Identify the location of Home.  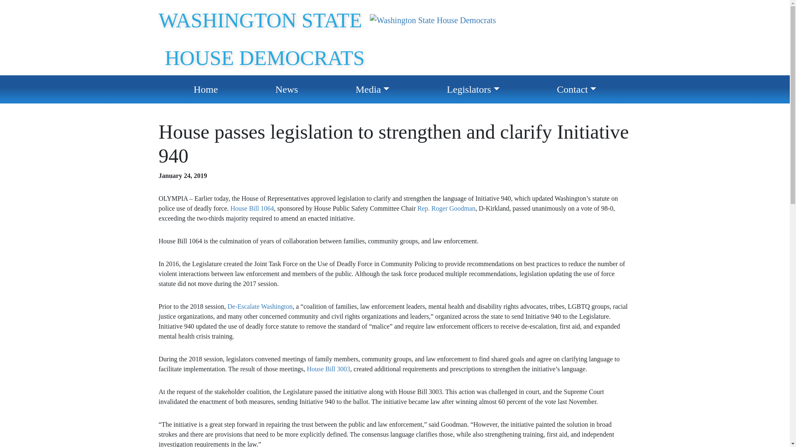
(206, 89).